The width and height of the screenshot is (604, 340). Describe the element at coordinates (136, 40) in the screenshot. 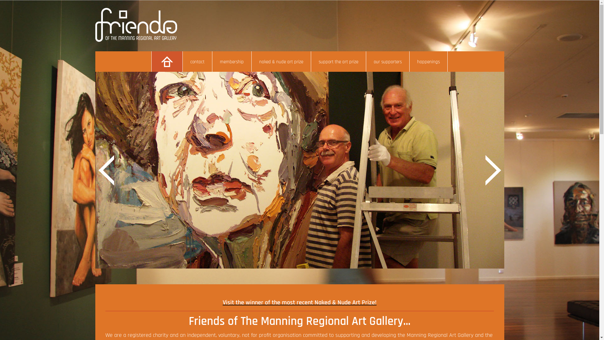

I see `Friends of the Gallery` at that location.